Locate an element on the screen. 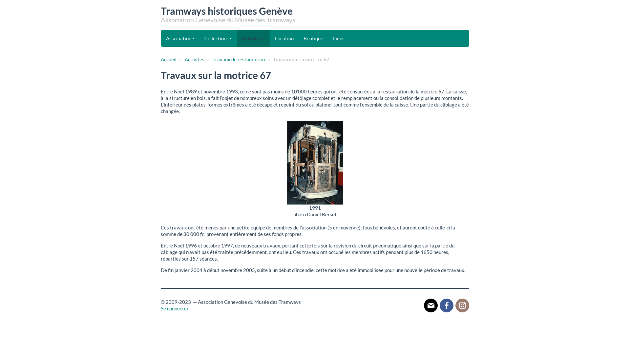 This screenshot has width=630, height=354. Accueil is located at coordinates (169, 59).